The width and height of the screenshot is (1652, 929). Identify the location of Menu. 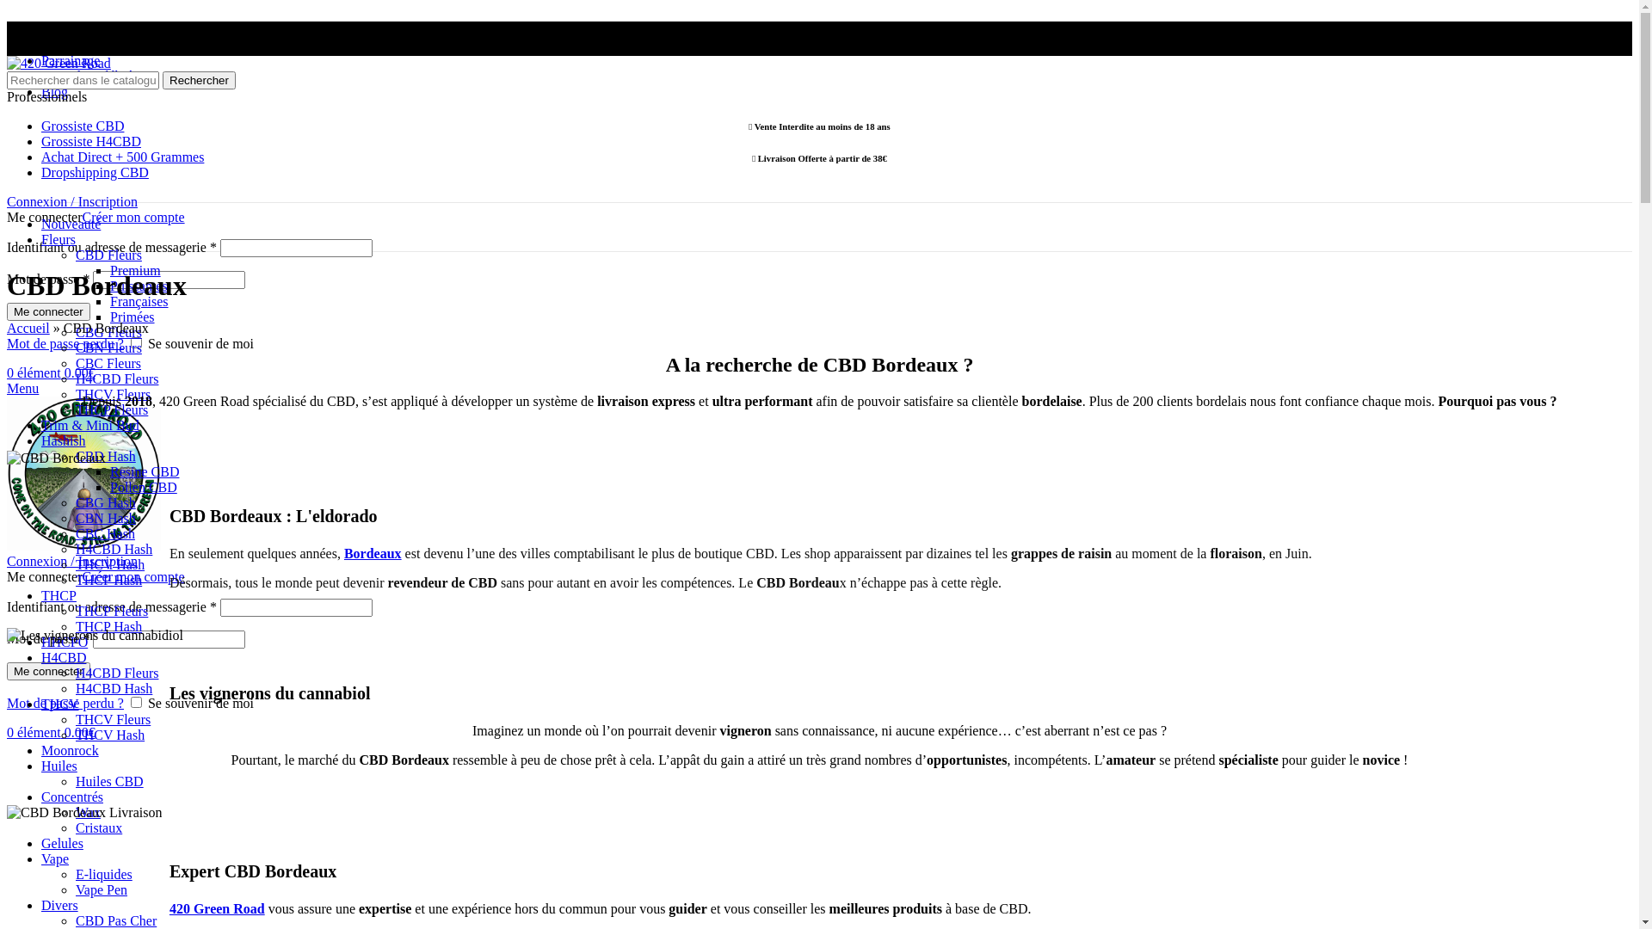
(22, 389).